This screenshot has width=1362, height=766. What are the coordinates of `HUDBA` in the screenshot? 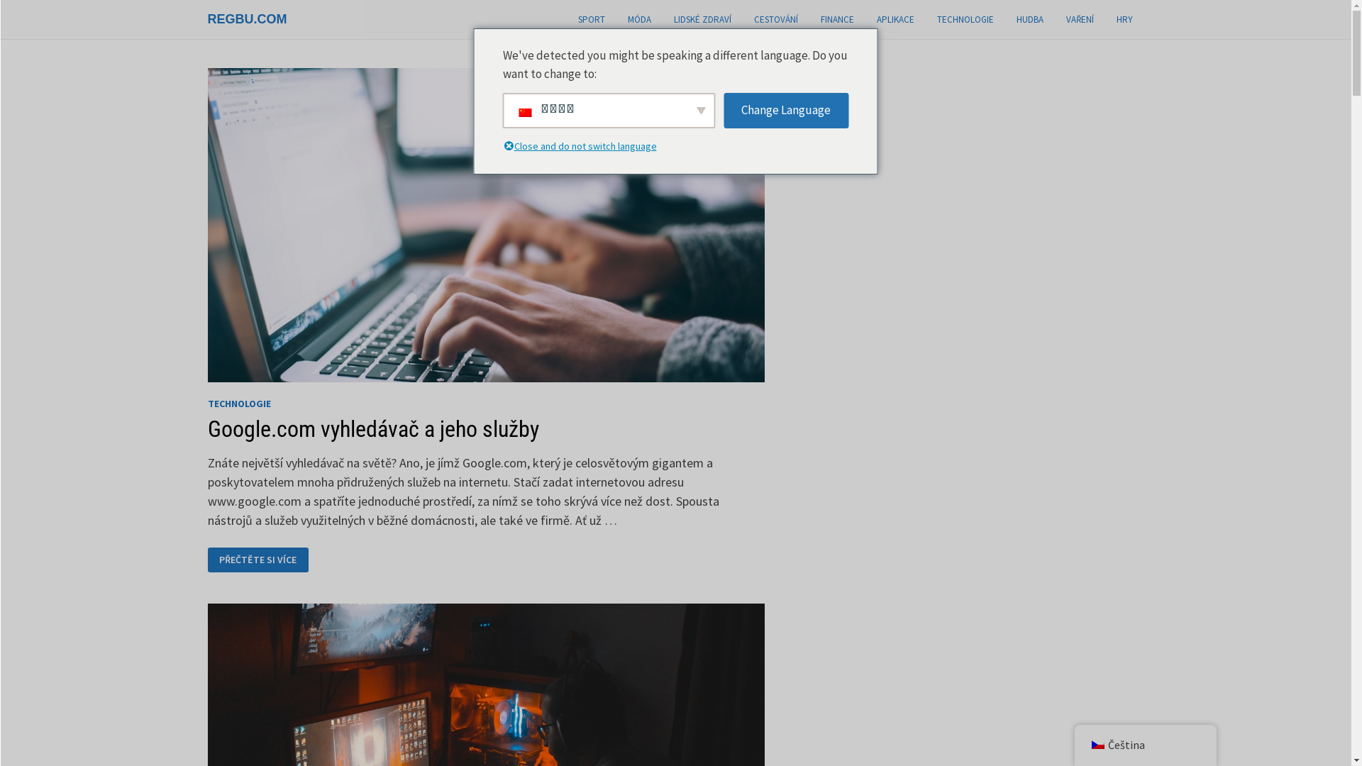 It's located at (1029, 20).